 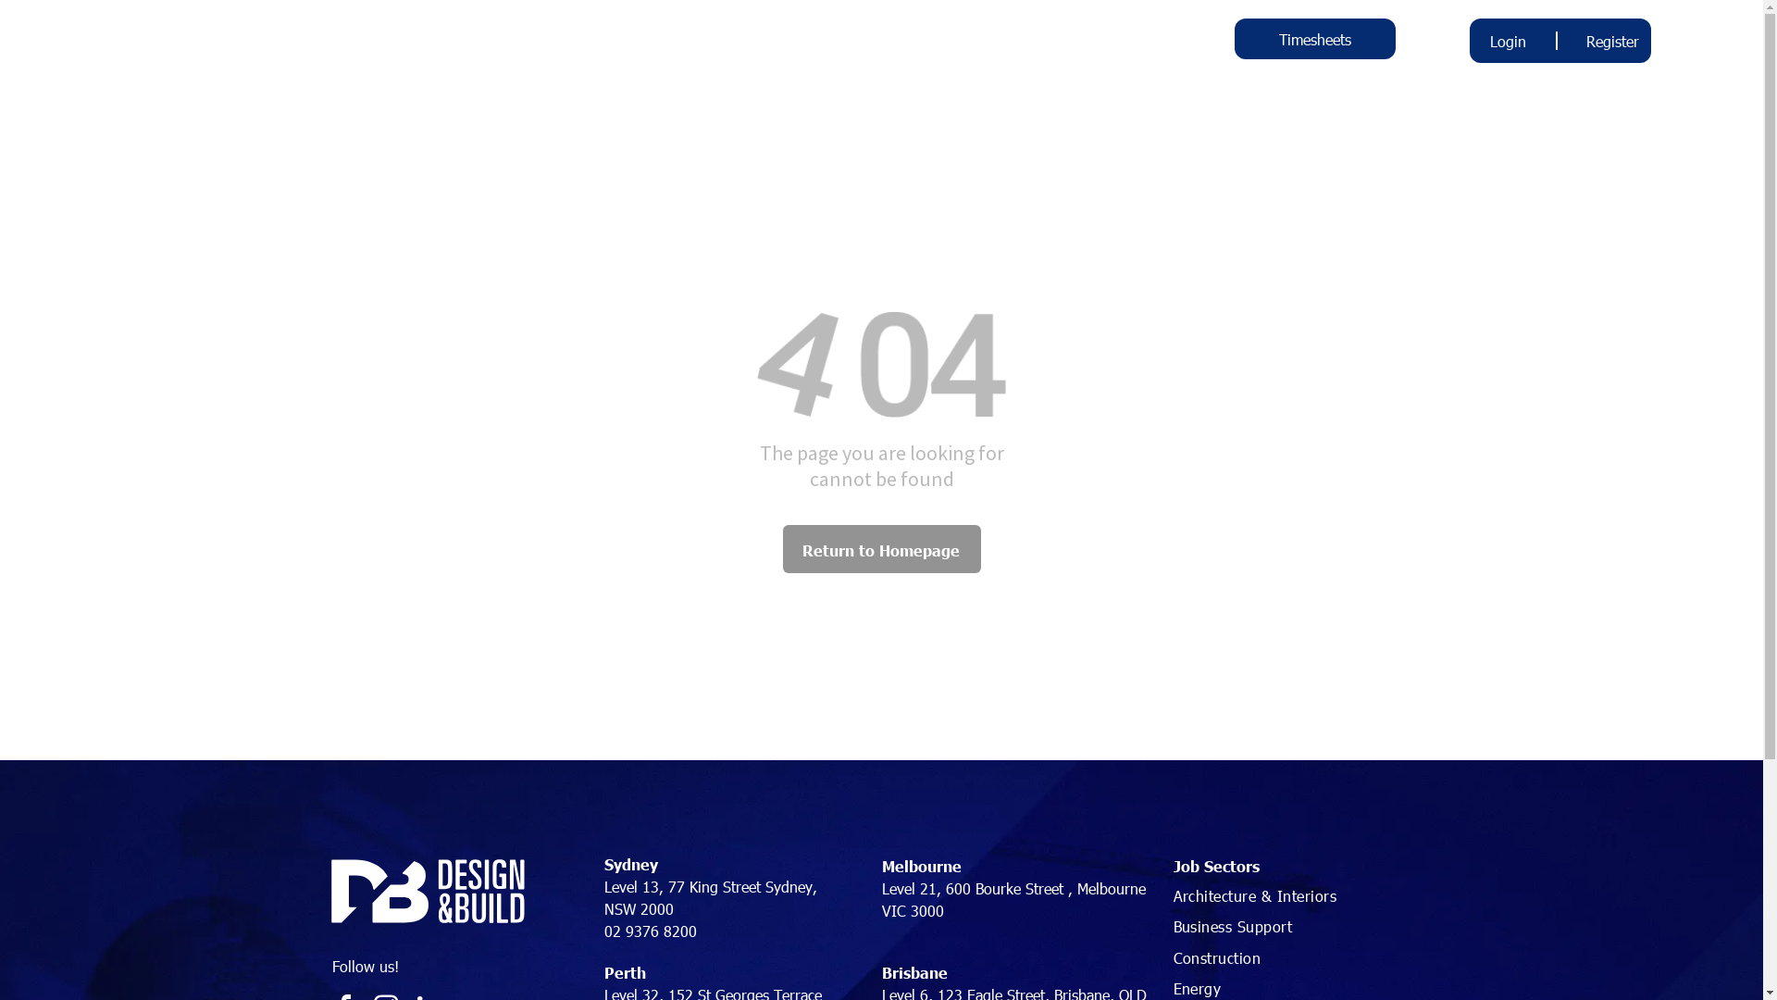 What do you see at coordinates (676, 44) in the screenshot?
I see `Clients` at bounding box center [676, 44].